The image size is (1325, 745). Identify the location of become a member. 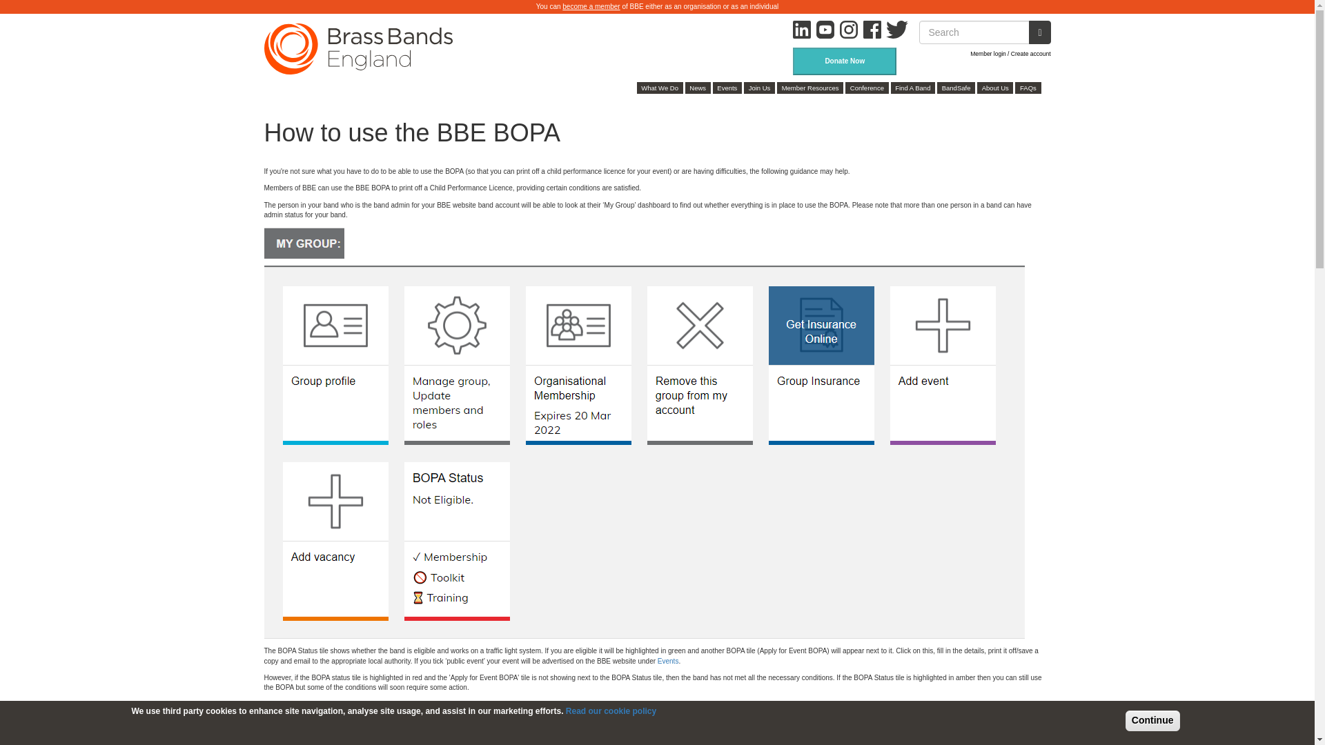
(591, 7).